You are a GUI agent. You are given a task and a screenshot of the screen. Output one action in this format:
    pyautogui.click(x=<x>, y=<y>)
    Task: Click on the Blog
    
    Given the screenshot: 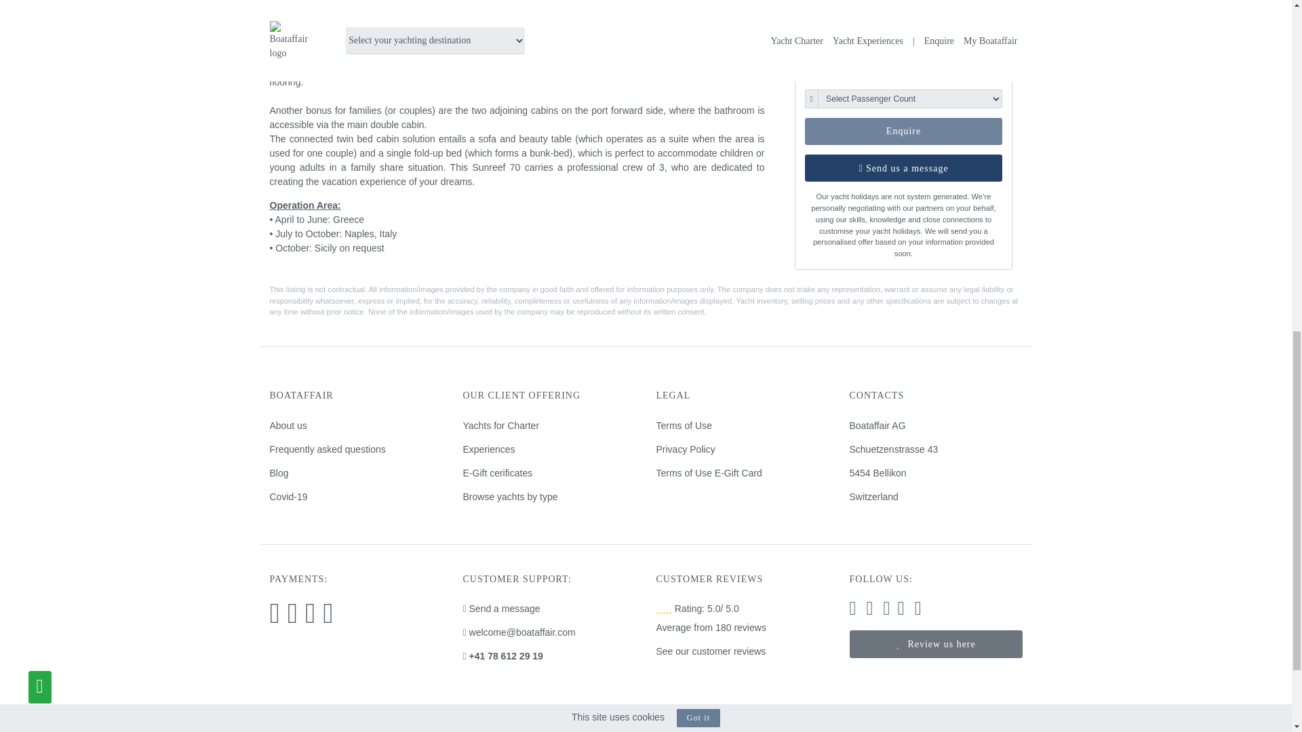 What is the action you would take?
    pyautogui.click(x=279, y=473)
    